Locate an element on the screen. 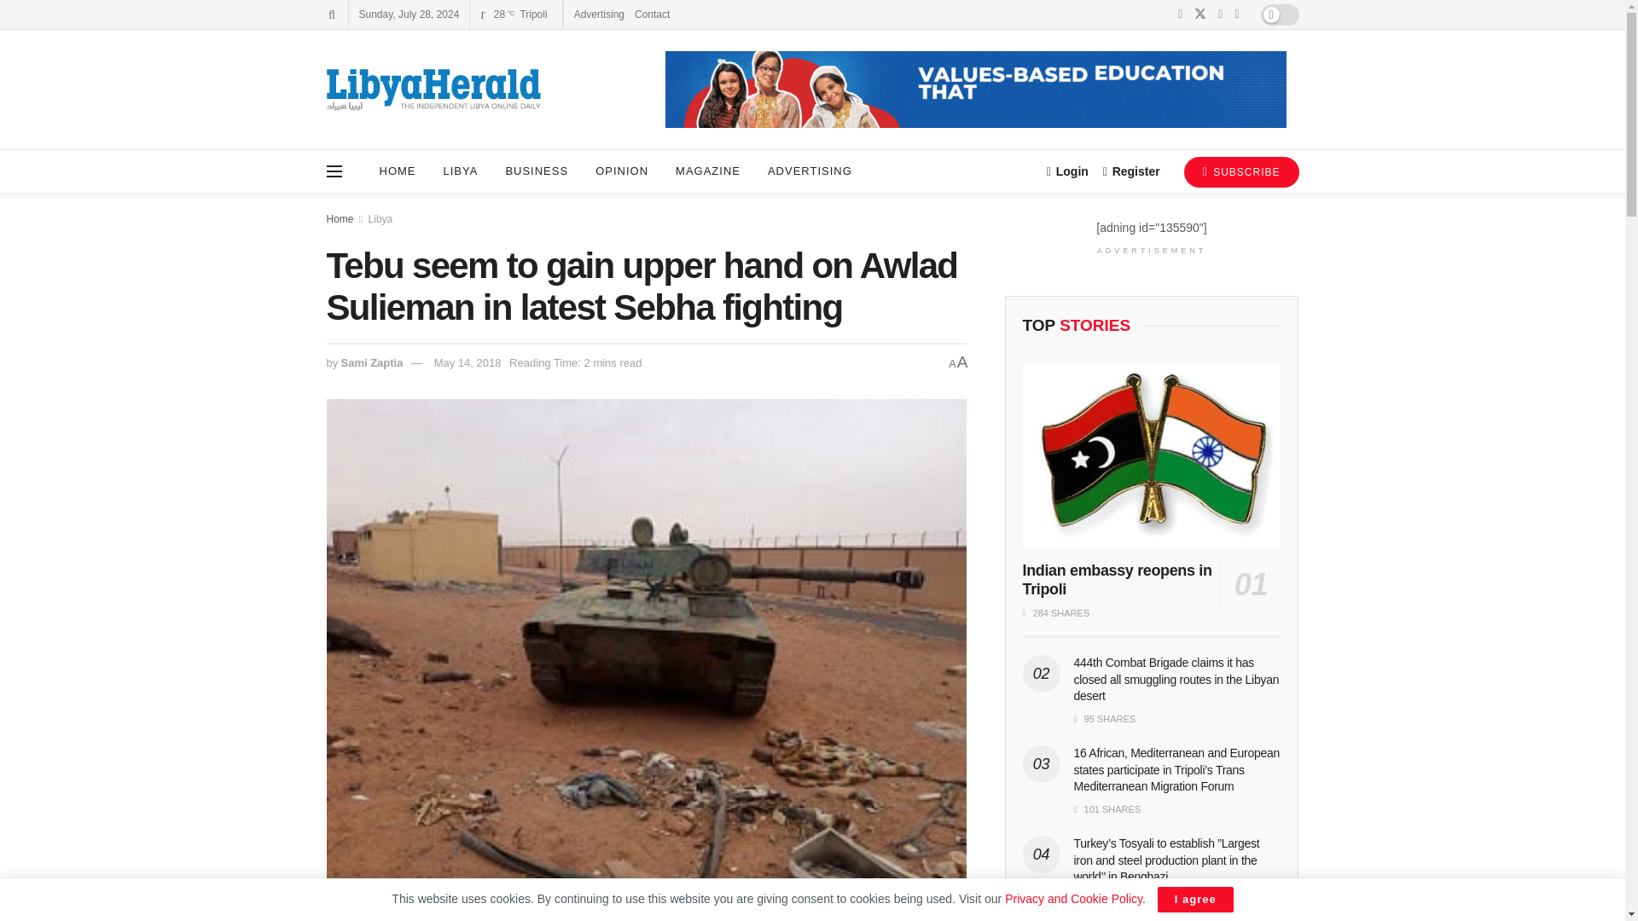  Login is located at coordinates (1067, 171).